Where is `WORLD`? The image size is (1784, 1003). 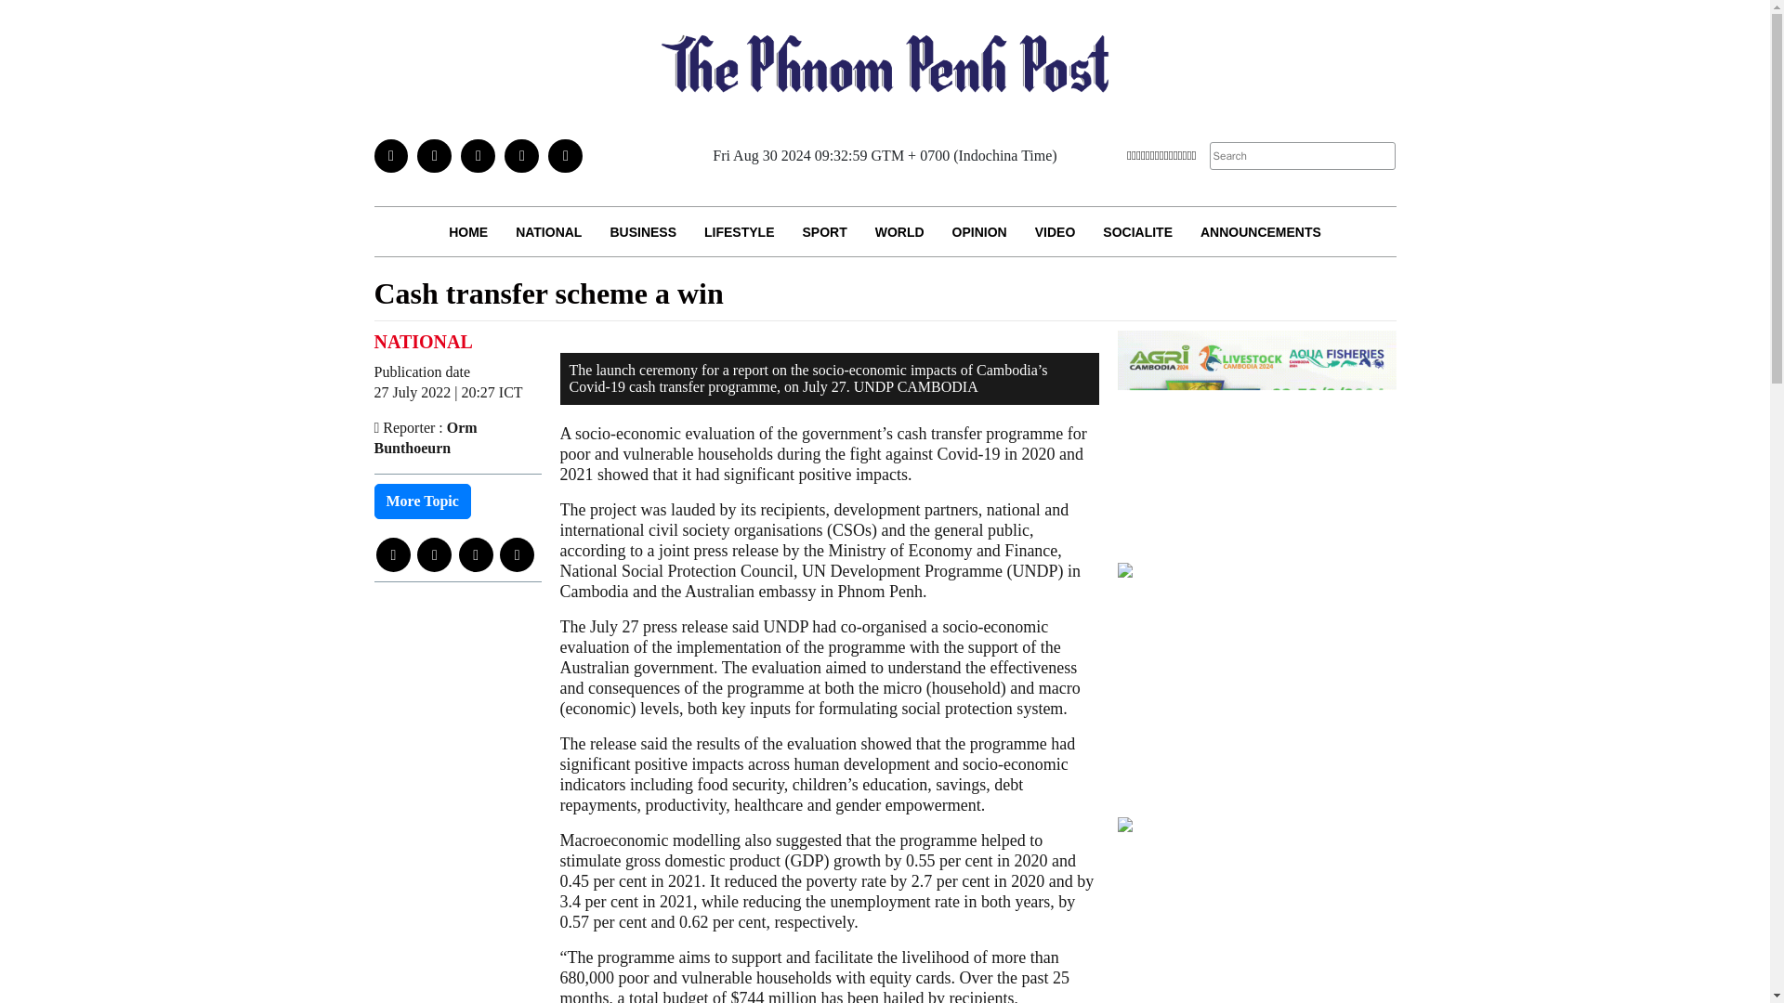 WORLD is located at coordinates (899, 231).